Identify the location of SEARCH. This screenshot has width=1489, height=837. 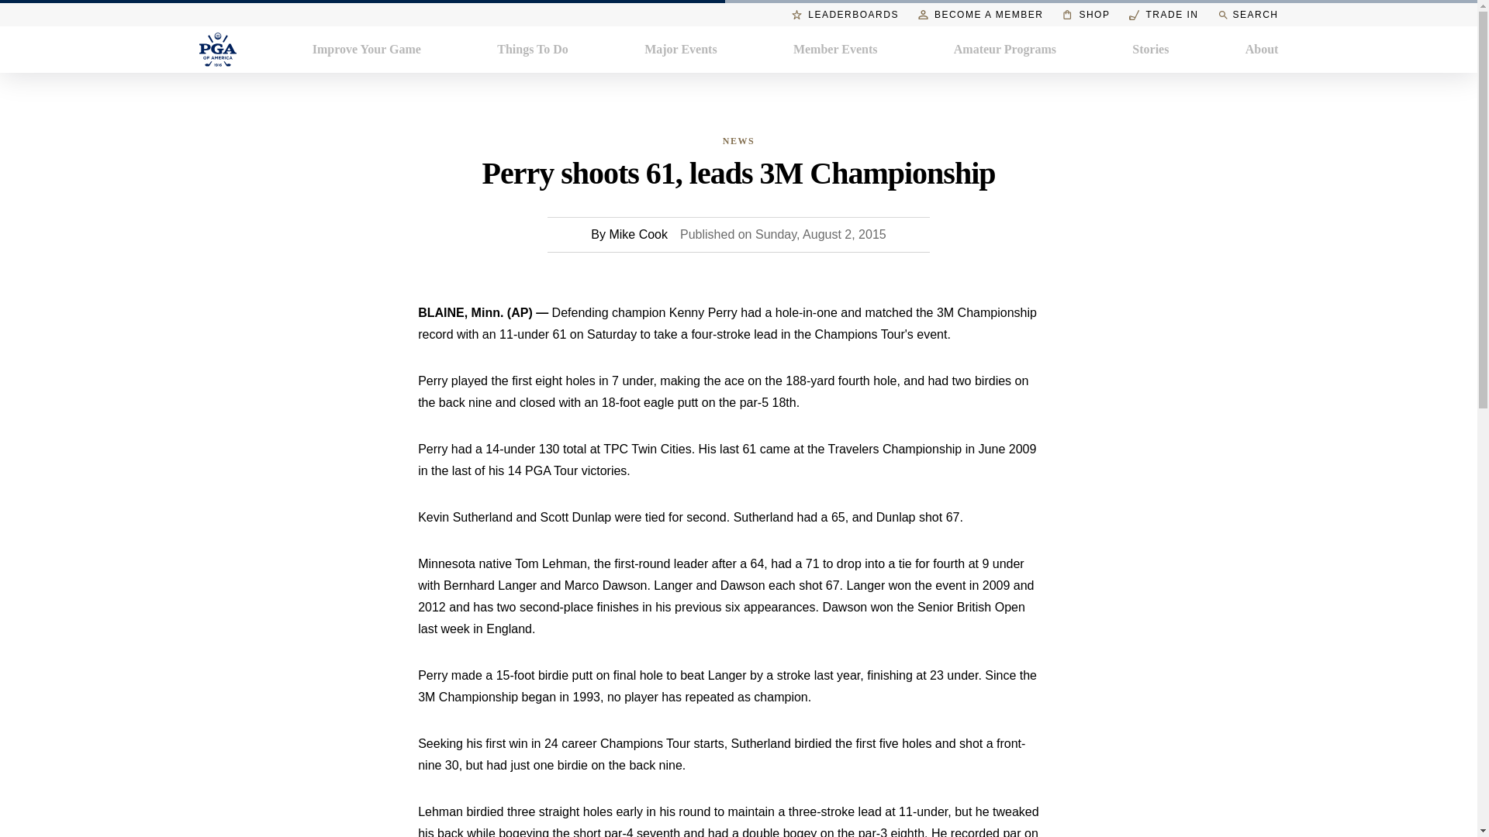
(1247, 15).